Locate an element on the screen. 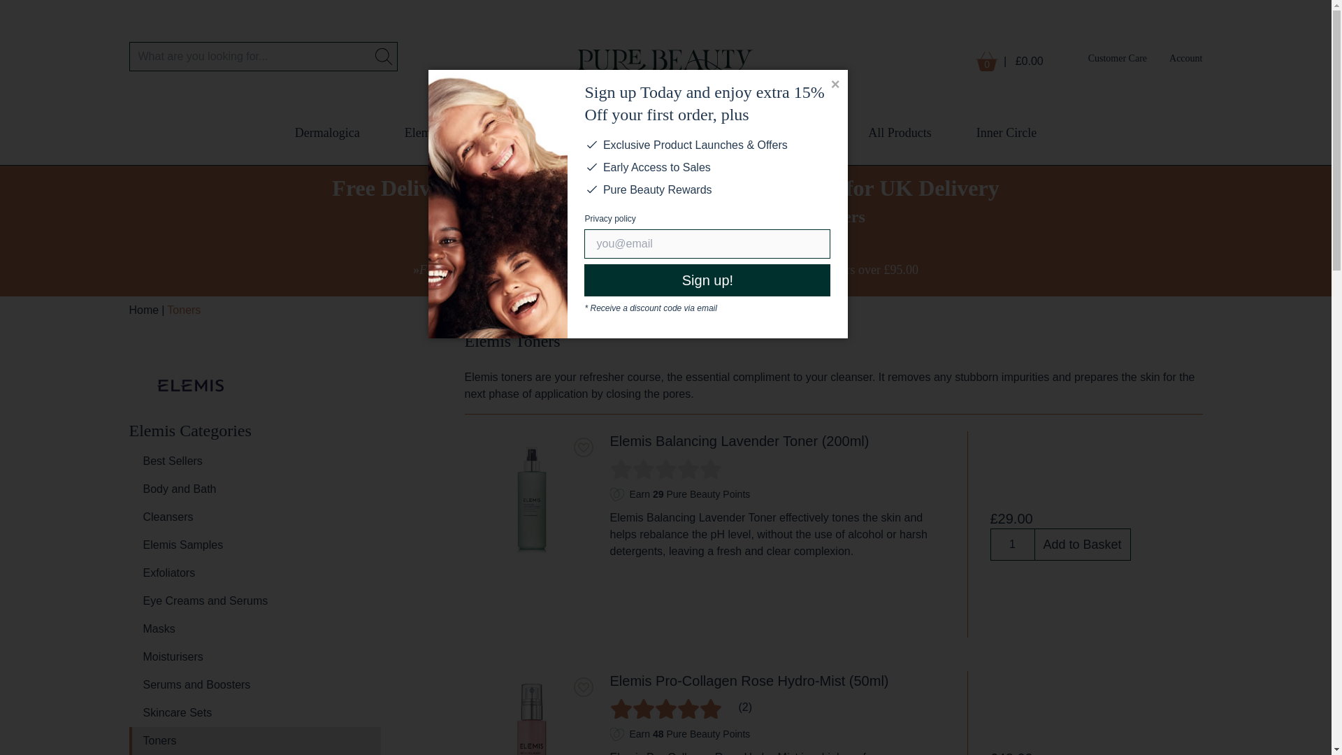 This screenshot has width=1342, height=755. 1 is located at coordinates (1012, 545).